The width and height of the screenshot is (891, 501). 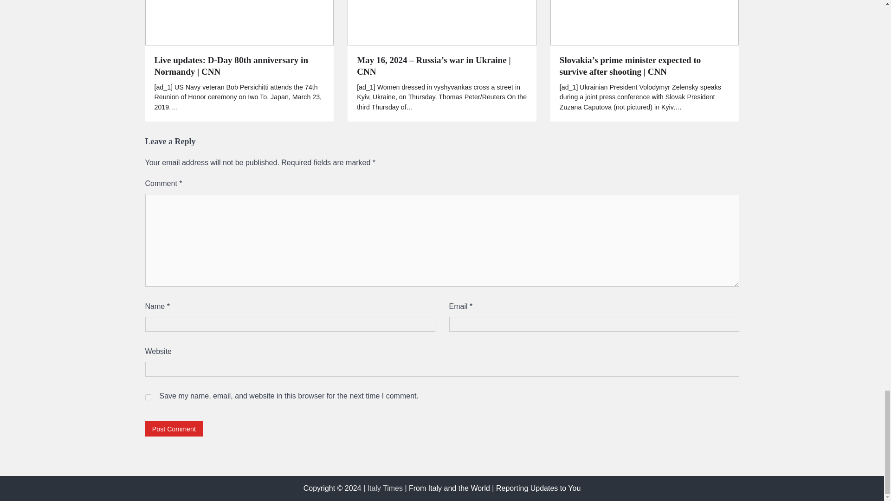 What do you see at coordinates (385, 488) in the screenshot?
I see `Italy Times` at bounding box center [385, 488].